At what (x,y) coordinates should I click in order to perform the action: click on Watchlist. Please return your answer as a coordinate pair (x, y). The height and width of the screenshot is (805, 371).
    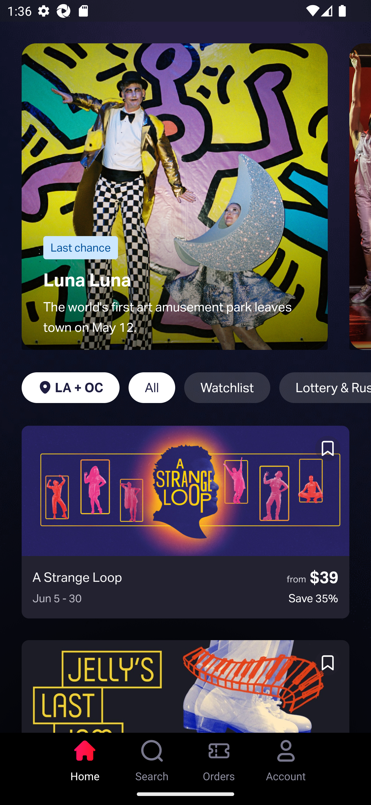
    Looking at the image, I should click on (227, 388).